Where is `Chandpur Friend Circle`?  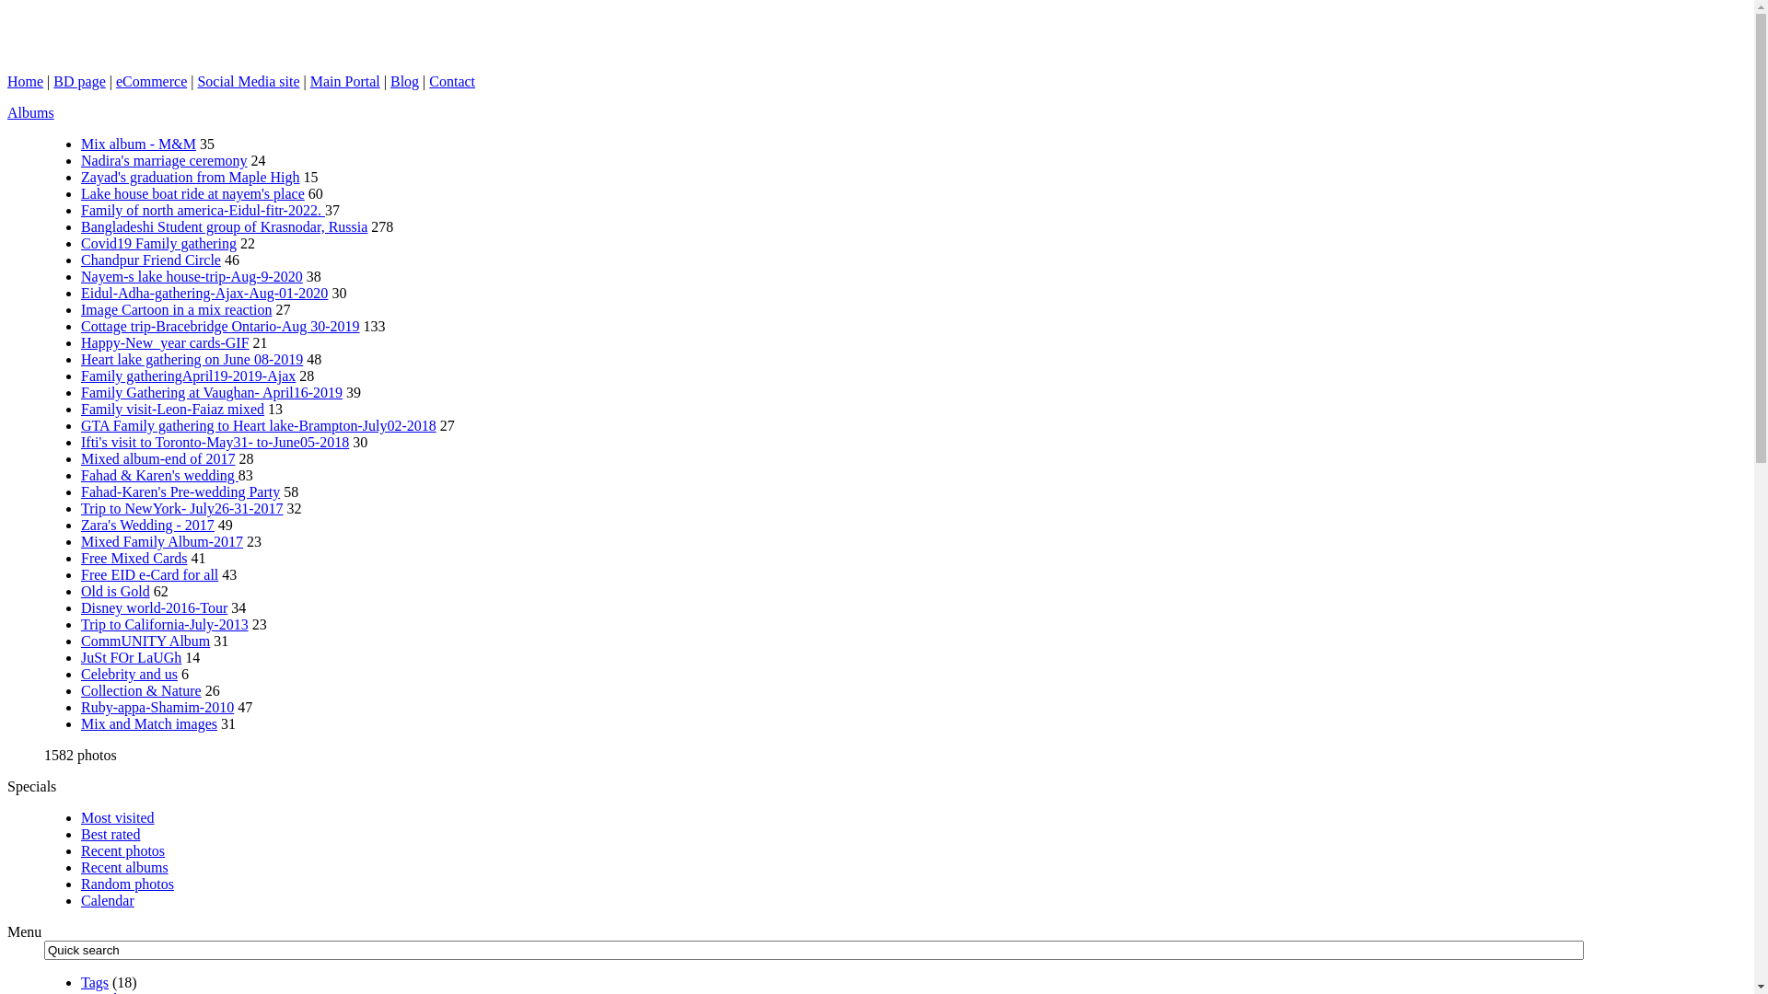
Chandpur Friend Circle is located at coordinates (151, 260).